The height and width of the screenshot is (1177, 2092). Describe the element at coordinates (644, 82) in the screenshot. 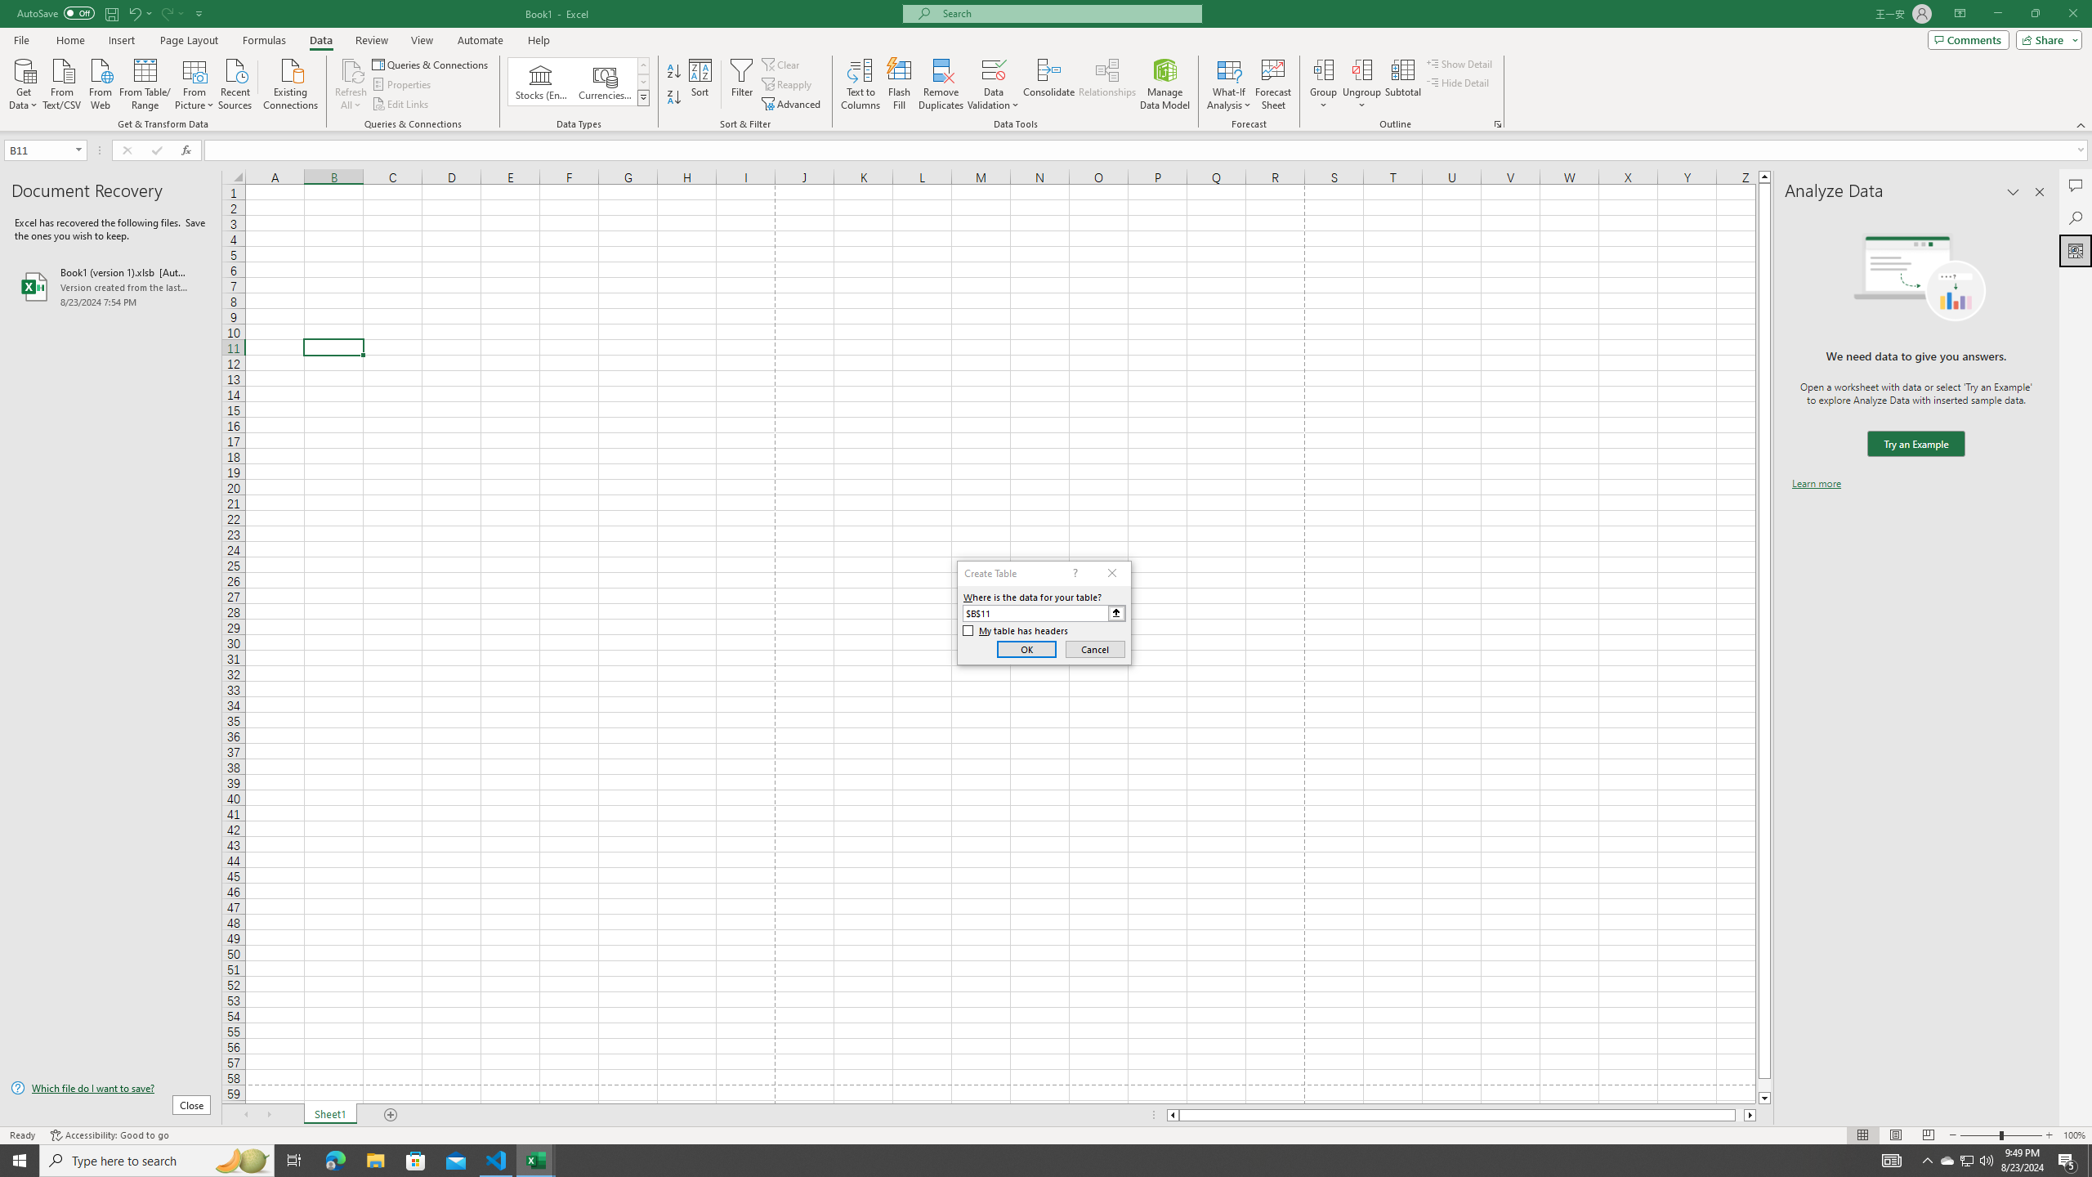

I see `Row Down` at that location.